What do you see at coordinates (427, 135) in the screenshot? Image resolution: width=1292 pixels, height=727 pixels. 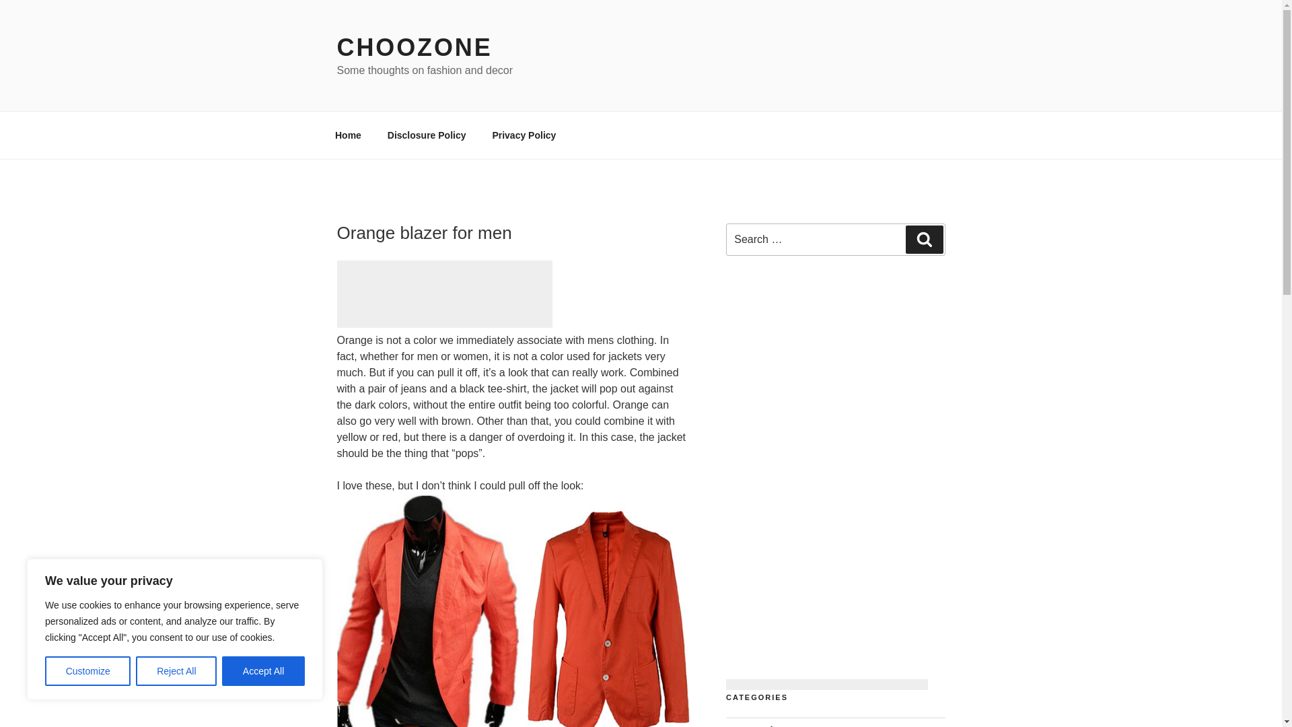 I see `Disclosure Policy` at bounding box center [427, 135].